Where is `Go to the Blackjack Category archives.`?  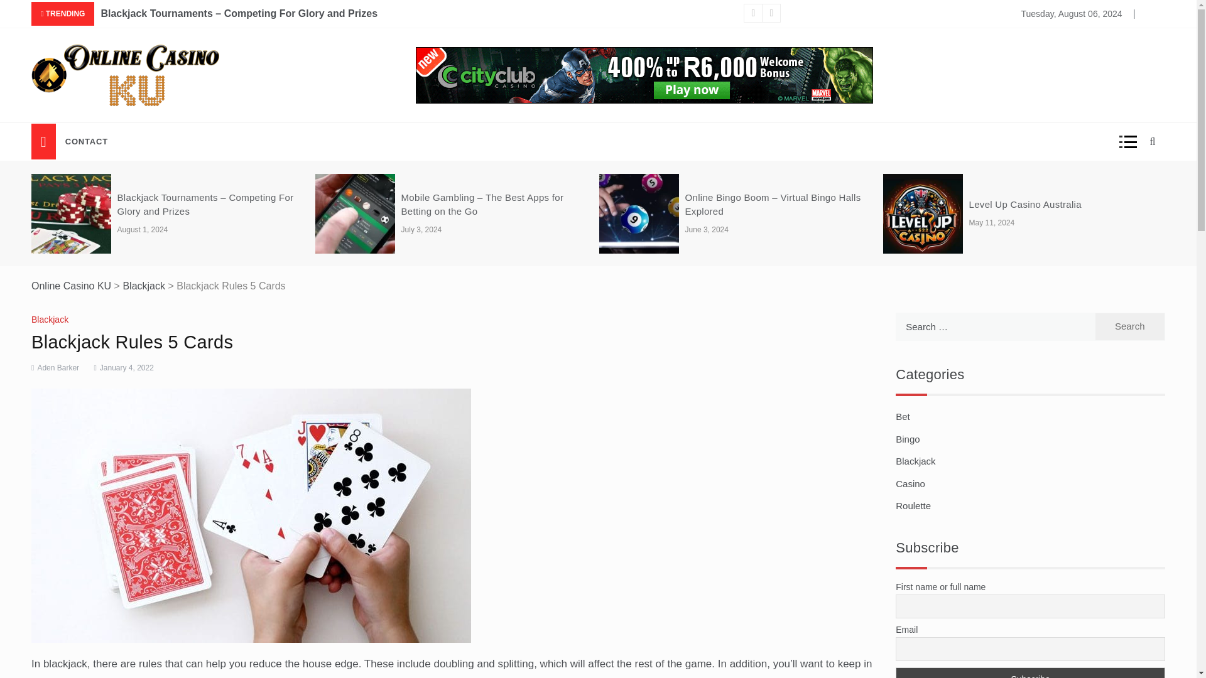
Go to the Blackjack Category archives. is located at coordinates (144, 286).